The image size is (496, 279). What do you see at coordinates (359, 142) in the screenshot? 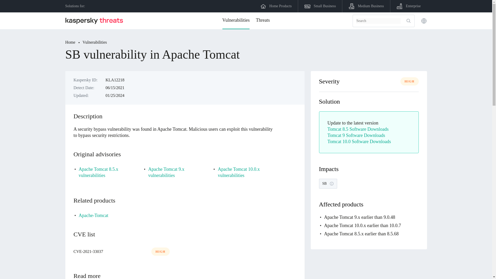
I see `Tomcat 10.0 Software Downloads` at bounding box center [359, 142].